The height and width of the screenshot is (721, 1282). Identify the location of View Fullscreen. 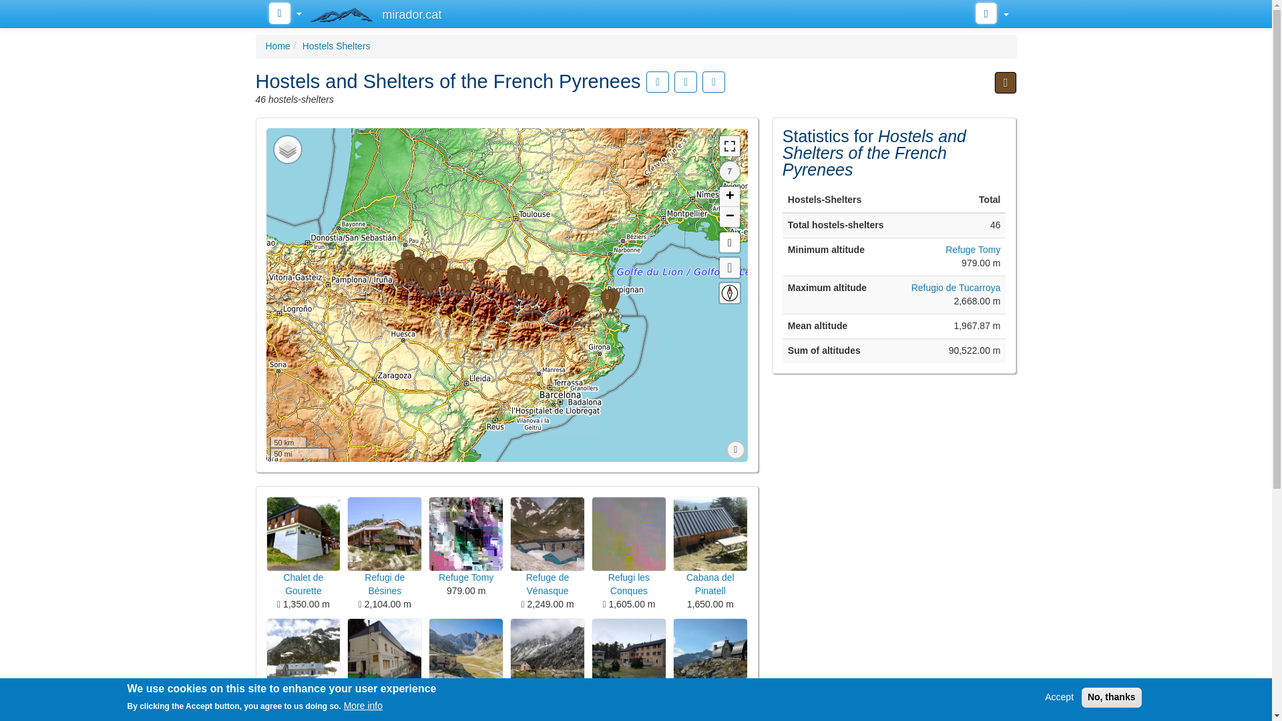
(729, 146).